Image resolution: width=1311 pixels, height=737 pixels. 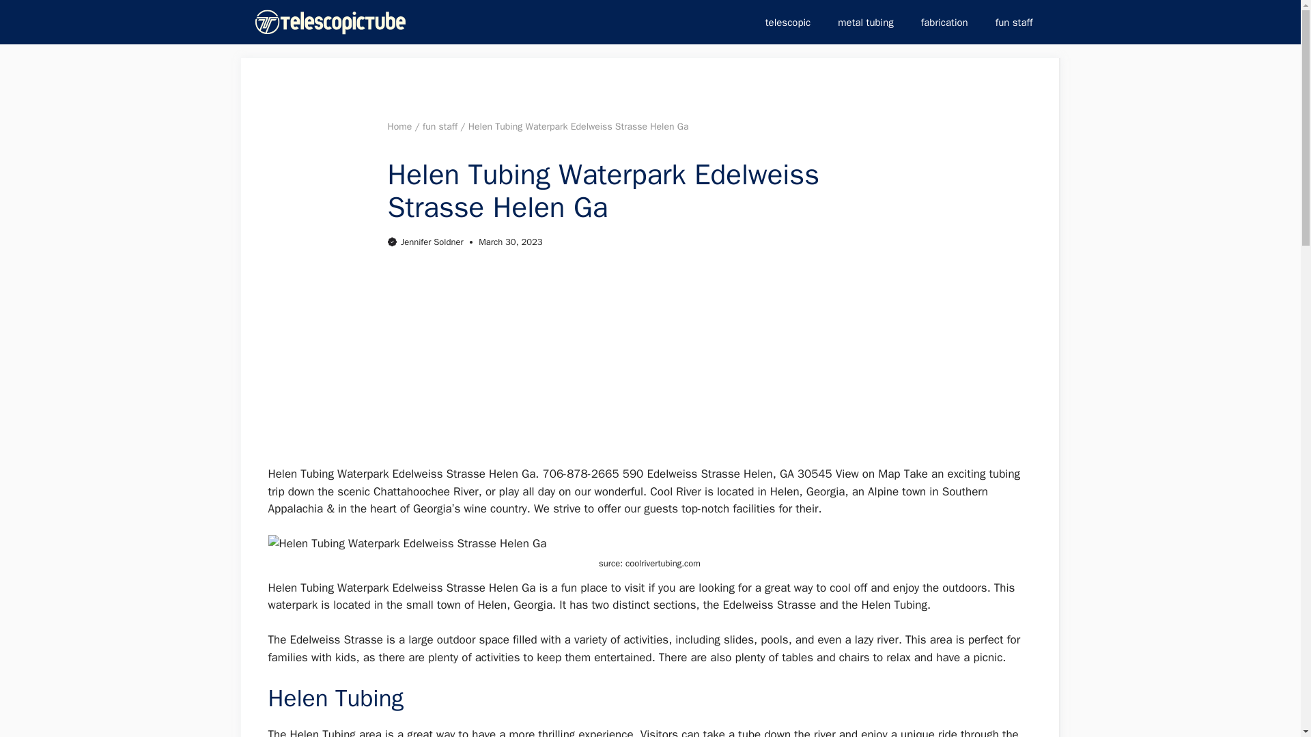 What do you see at coordinates (866, 22) in the screenshot?
I see `metal tubing` at bounding box center [866, 22].